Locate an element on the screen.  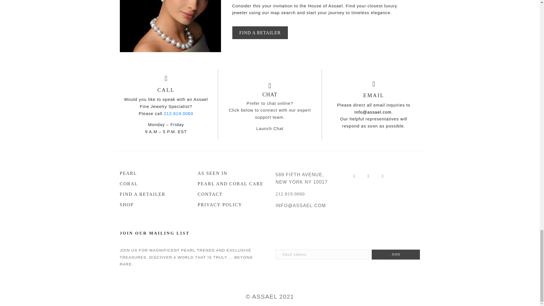
Classic Assael is located at coordinates (170, 26).